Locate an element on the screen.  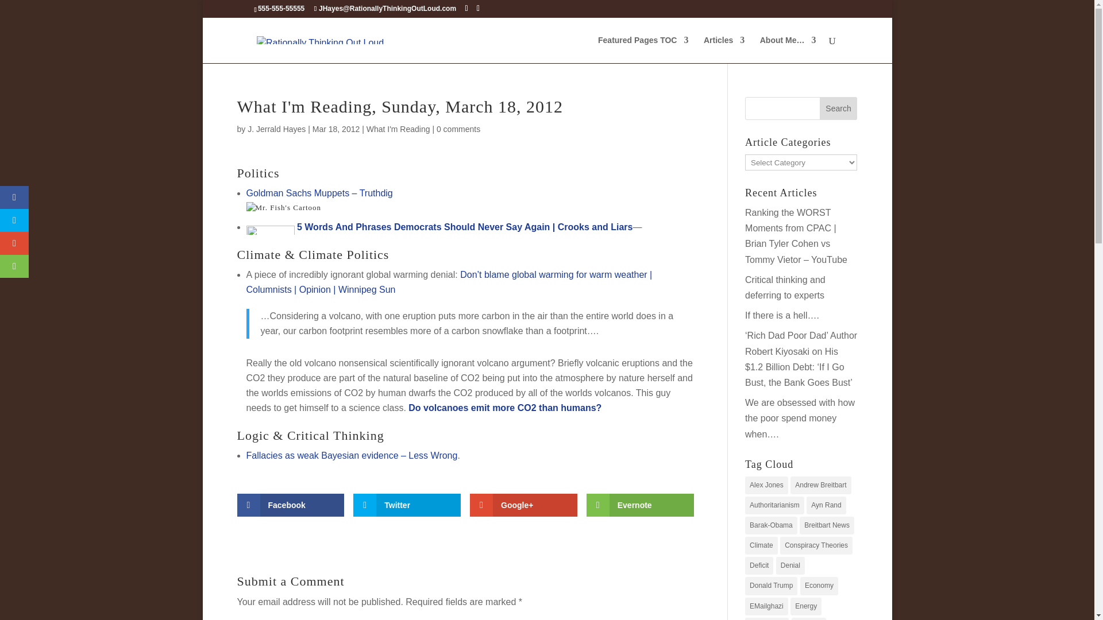
Posts by J. Jerrald Hayes is located at coordinates (276, 129).